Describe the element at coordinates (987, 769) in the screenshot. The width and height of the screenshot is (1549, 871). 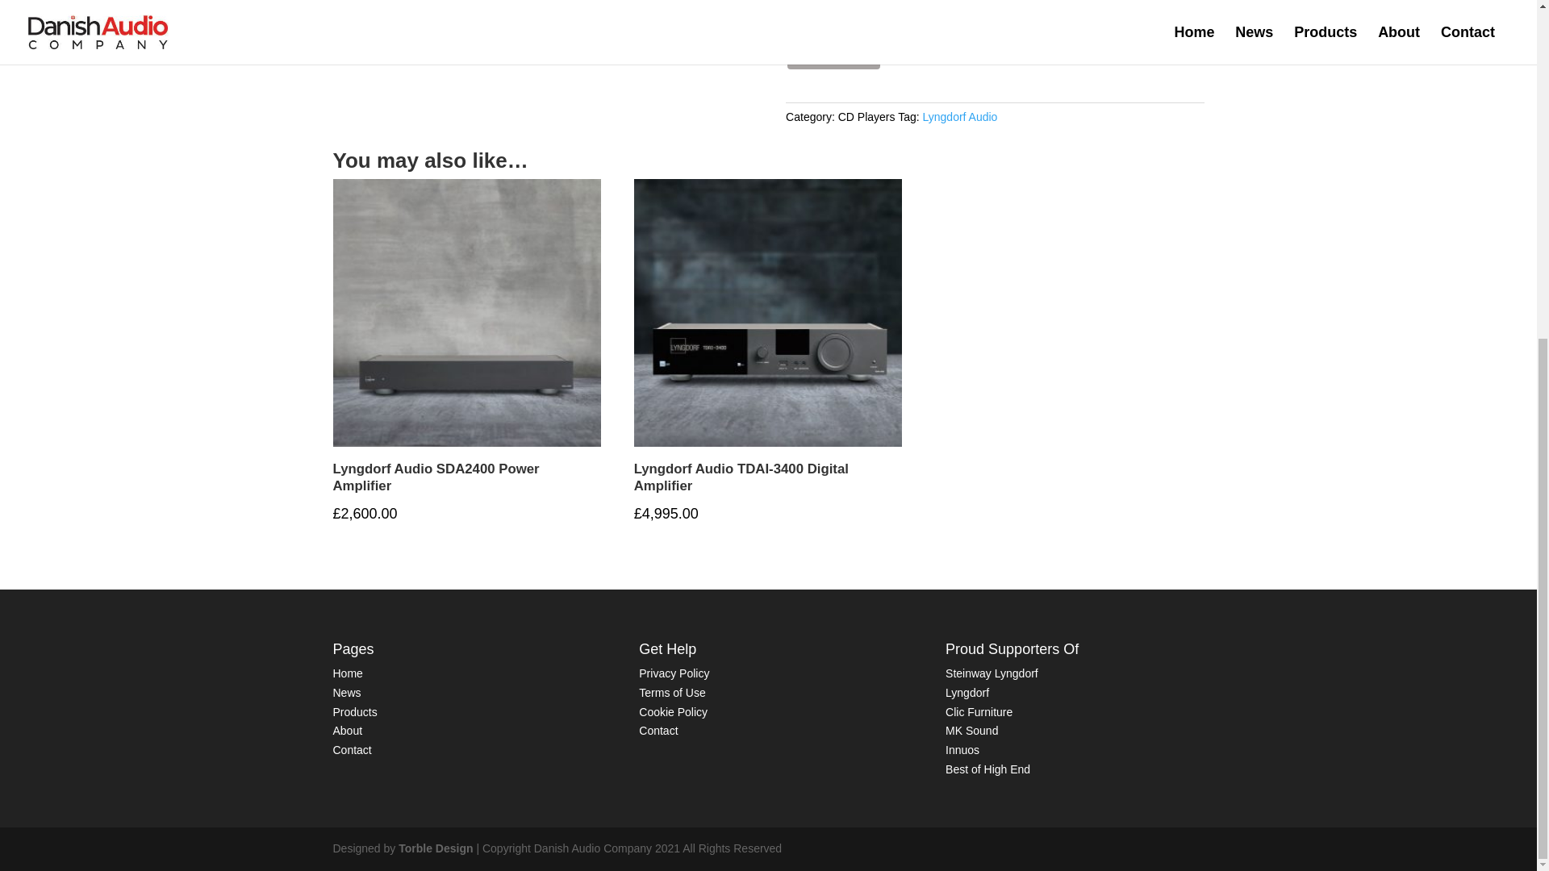
I see `Best of High End` at that location.